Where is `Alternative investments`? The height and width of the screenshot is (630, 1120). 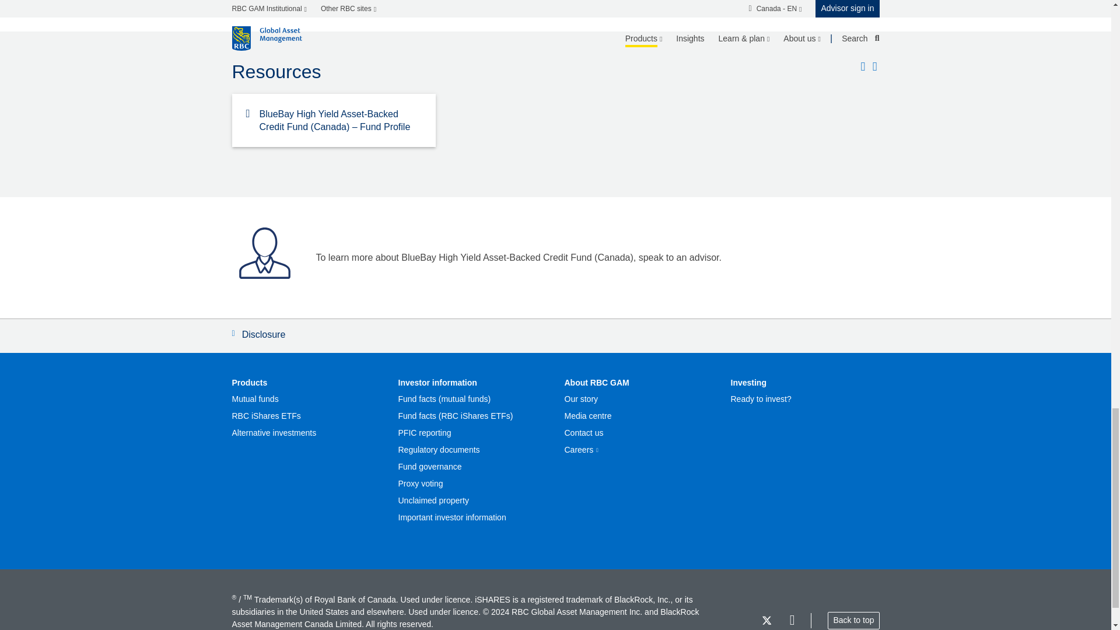 Alternative investments is located at coordinates (274, 433).